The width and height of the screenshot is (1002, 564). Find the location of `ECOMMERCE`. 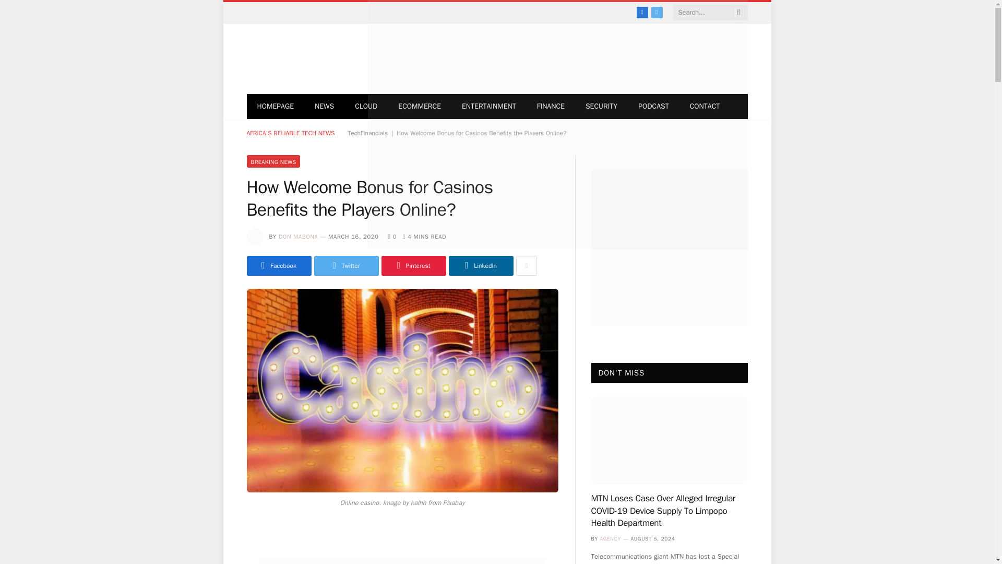

ECOMMERCE is located at coordinates (420, 107).